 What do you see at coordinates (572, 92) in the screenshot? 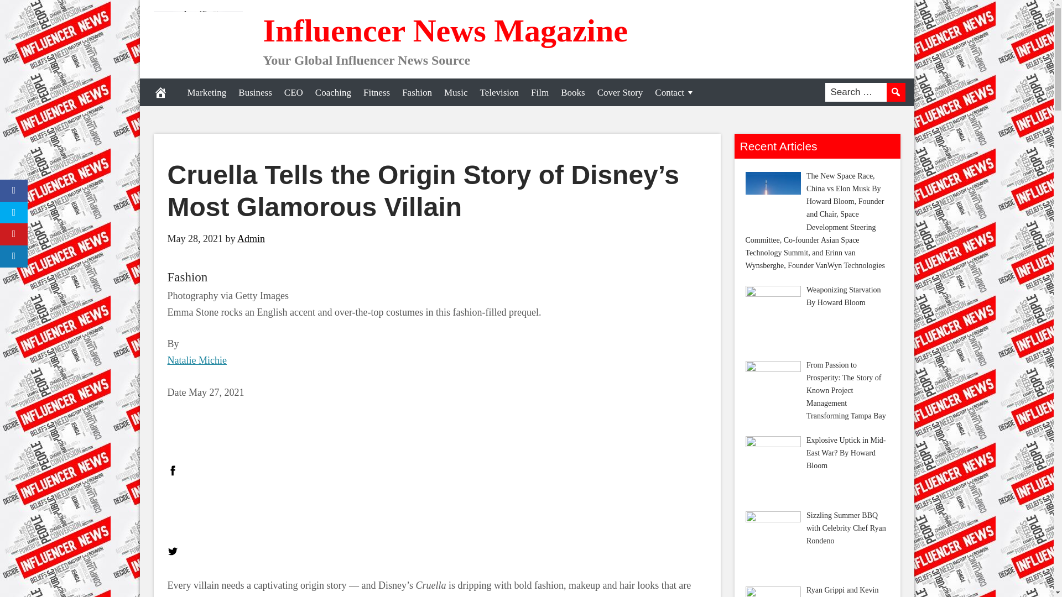
I see `Books` at bounding box center [572, 92].